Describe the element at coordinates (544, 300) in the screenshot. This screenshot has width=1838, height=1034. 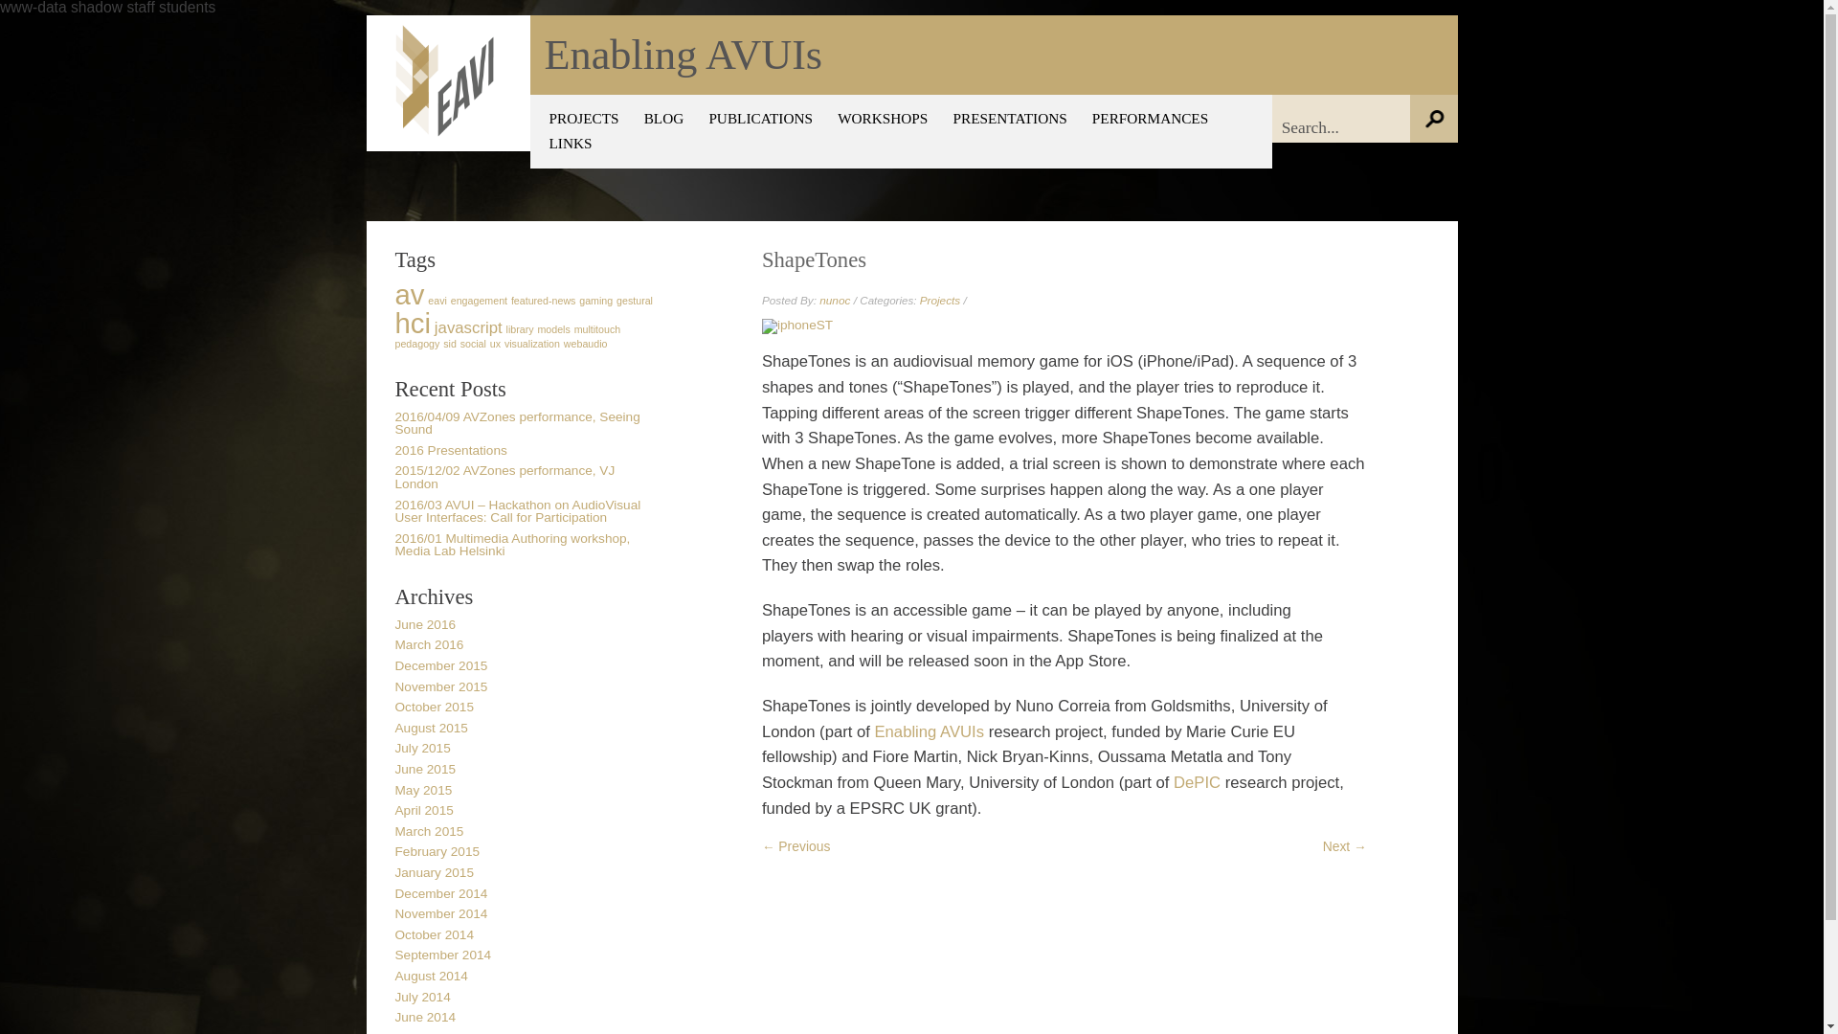
I see `1 topic` at that location.